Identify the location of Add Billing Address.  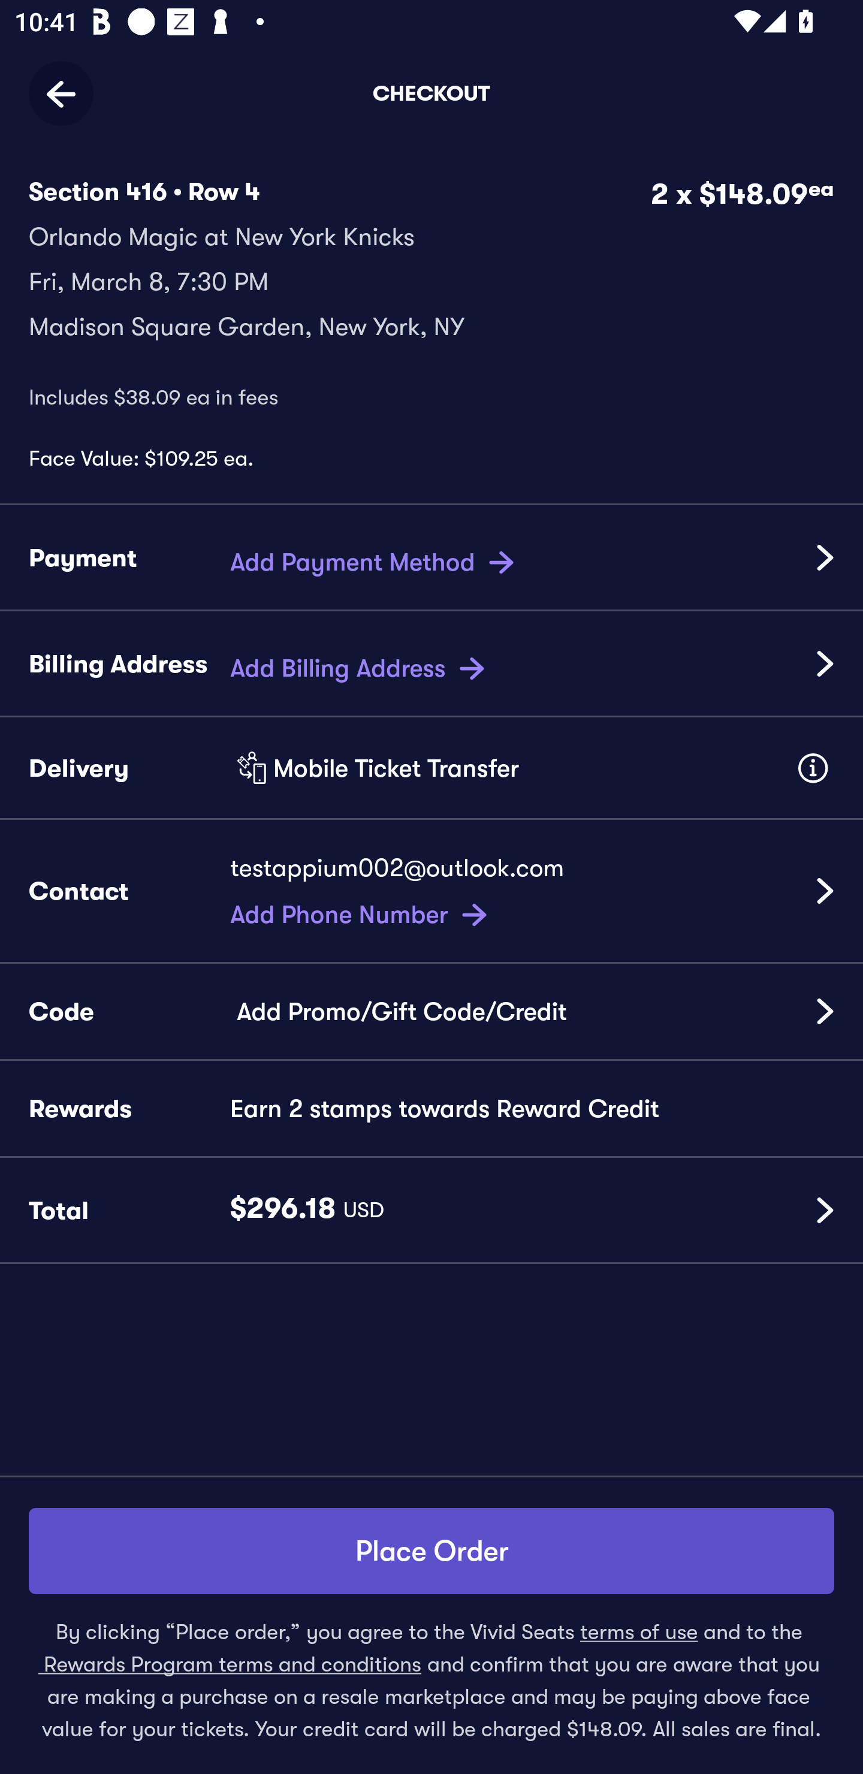
(361, 663).